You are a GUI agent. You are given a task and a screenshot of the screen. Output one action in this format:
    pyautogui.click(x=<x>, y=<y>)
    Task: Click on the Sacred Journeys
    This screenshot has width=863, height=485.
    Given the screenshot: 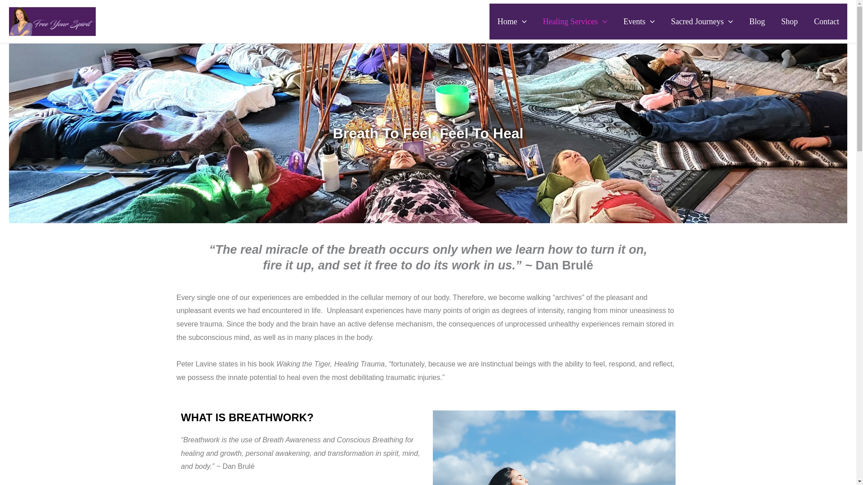 What is the action you would take?
    pyautogui.click(x=702, y=21)
    